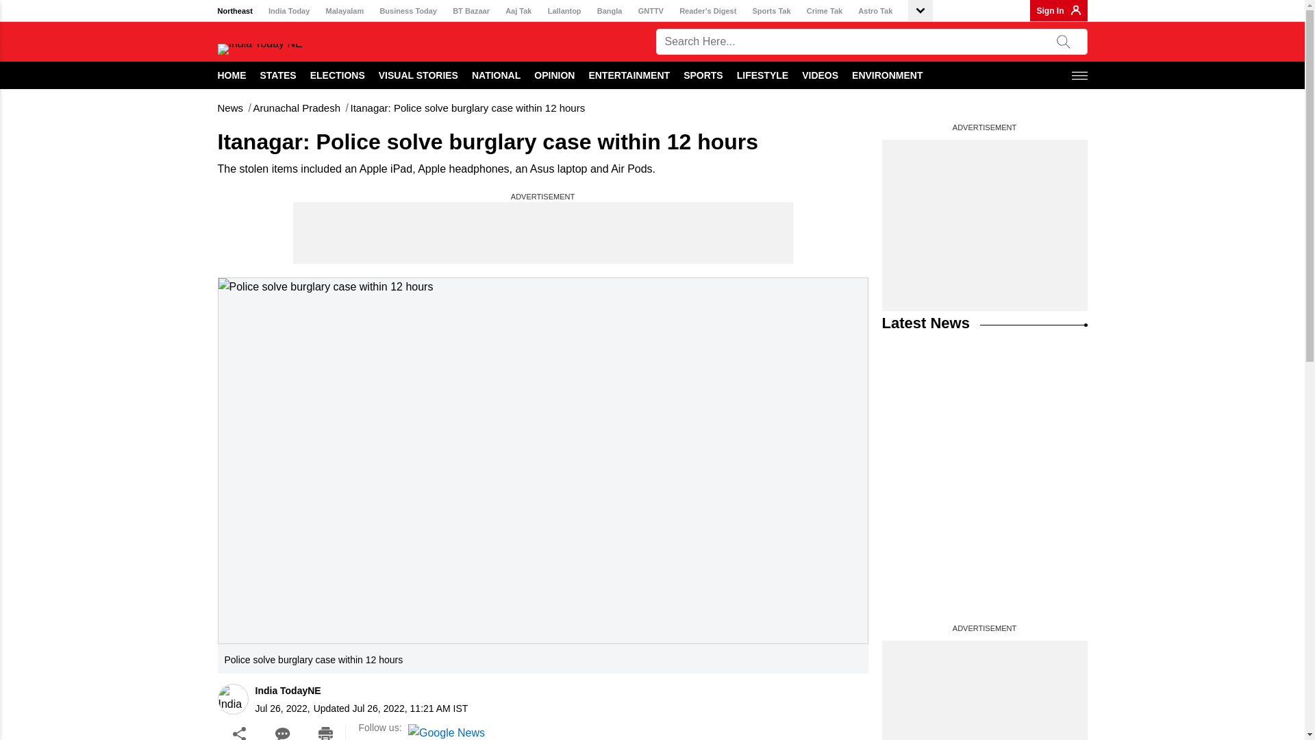  I want to click on Business Today, so click(408, 11).